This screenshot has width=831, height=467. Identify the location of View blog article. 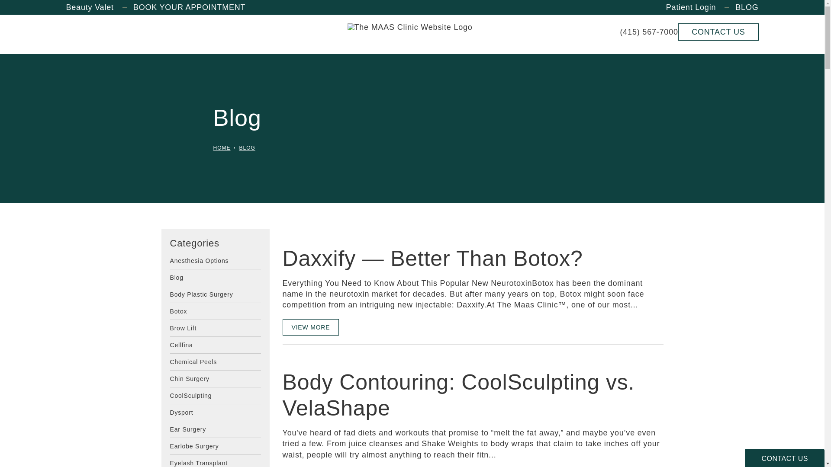
(347, 233).